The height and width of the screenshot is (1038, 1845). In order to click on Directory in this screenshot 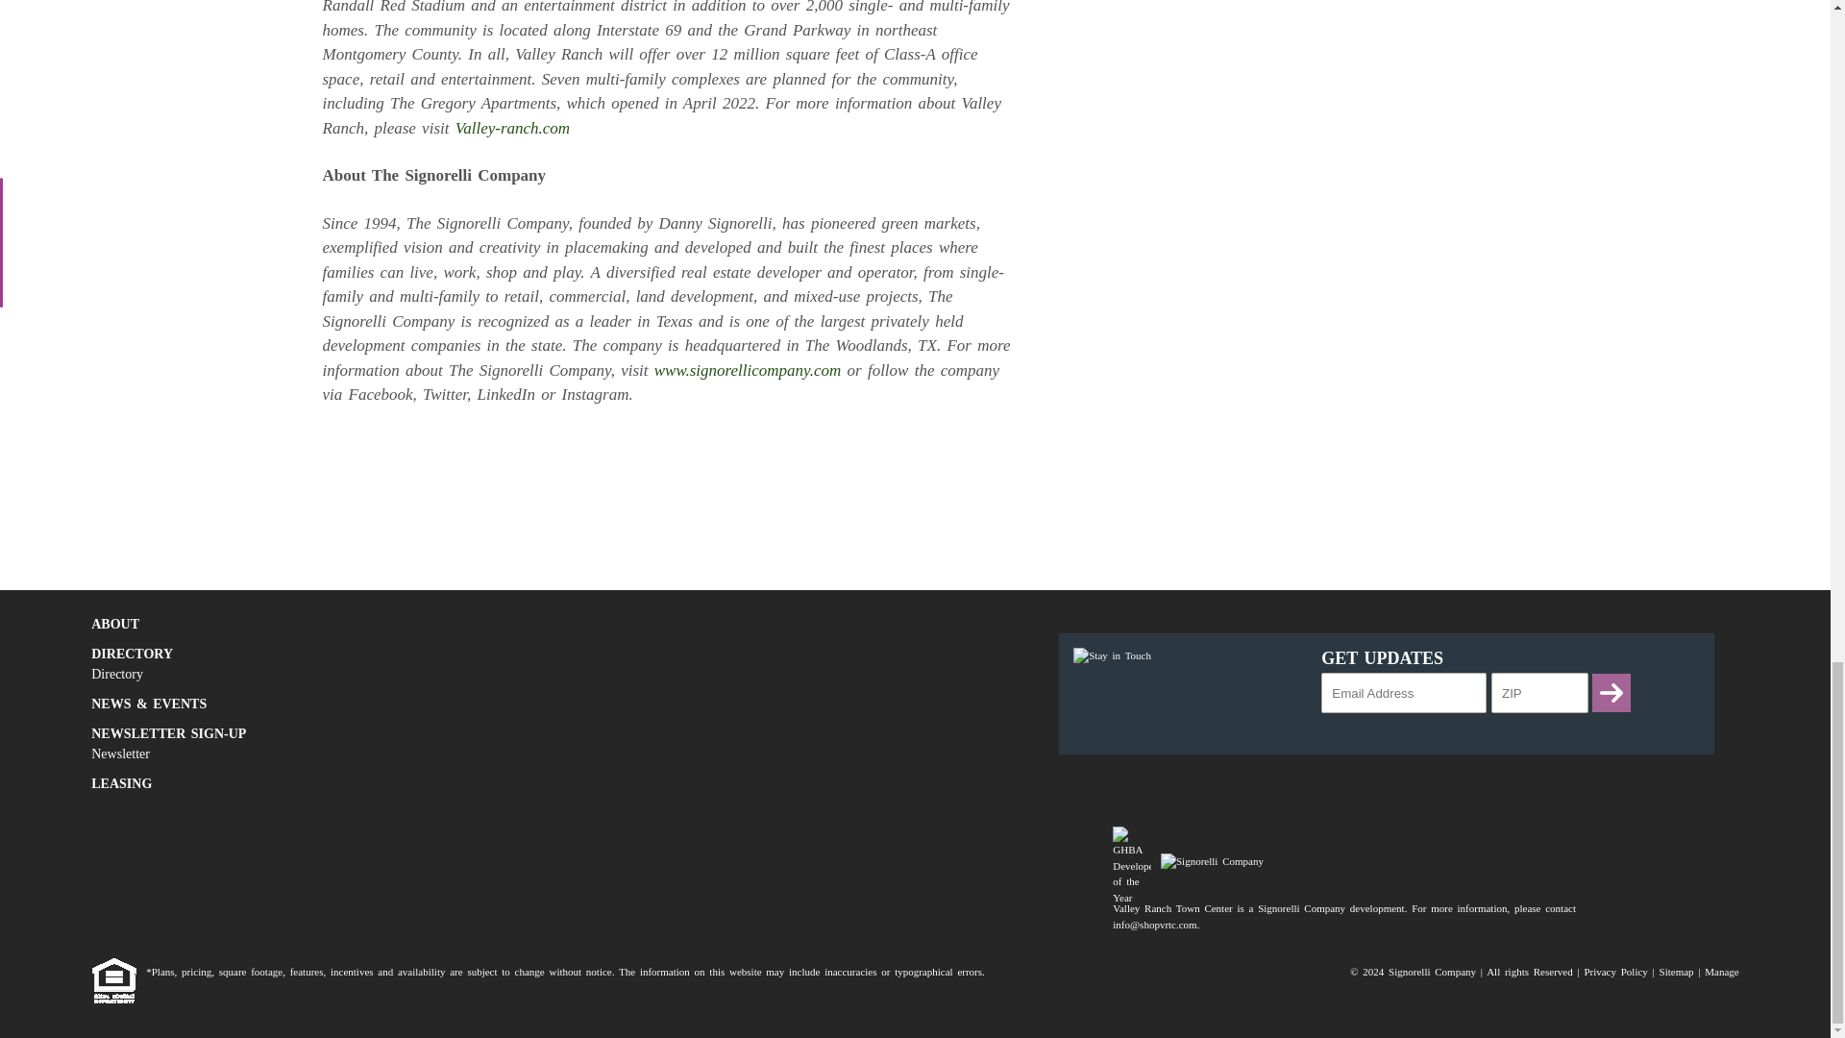, I will do `click(544, 674)`.